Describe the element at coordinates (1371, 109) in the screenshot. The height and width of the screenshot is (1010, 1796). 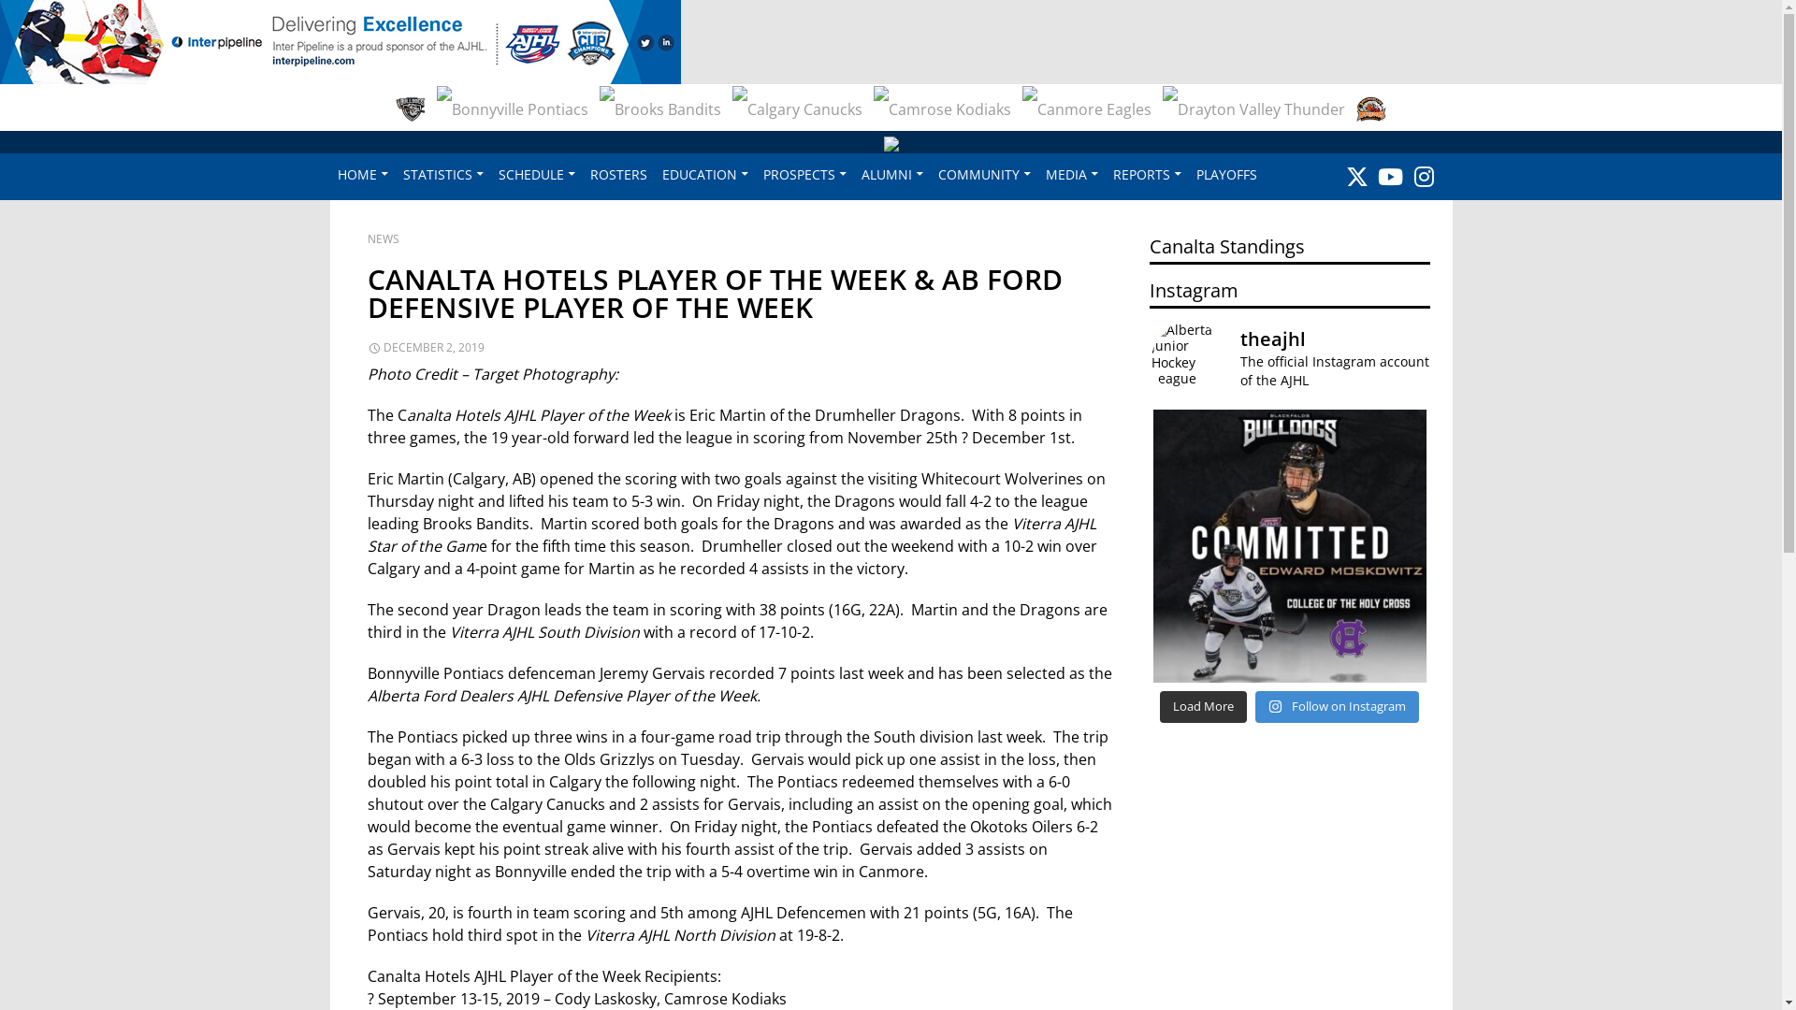
I see `Drumheller Dragons` at that location.